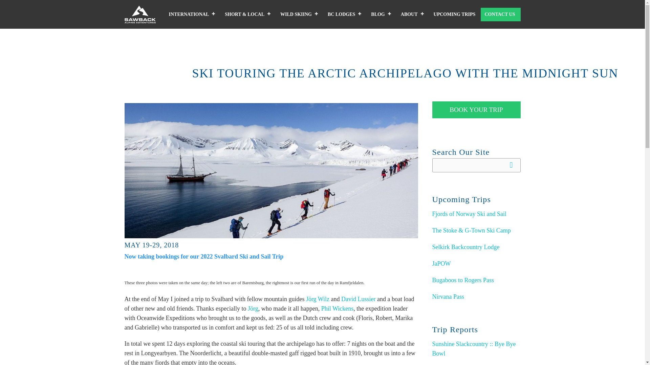 The width and height of the screenshot is (650, 365). Describe the element at coordinates (345, 14) in the screenshot. I see `BC LODGES` at that location.